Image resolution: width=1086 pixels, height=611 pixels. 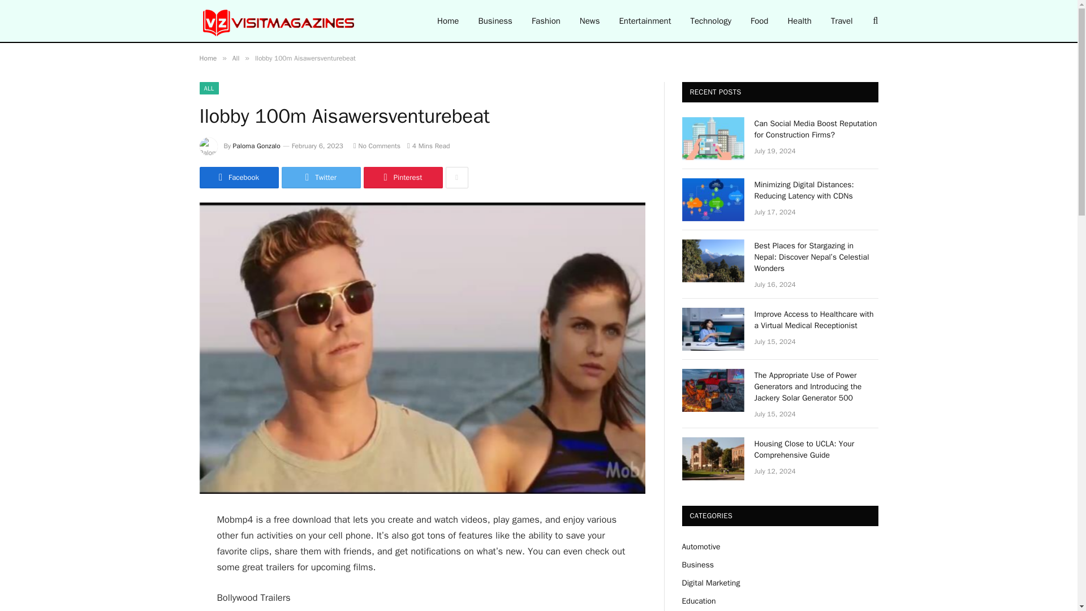 I want to click on ALL, so click(x=208, y=88).